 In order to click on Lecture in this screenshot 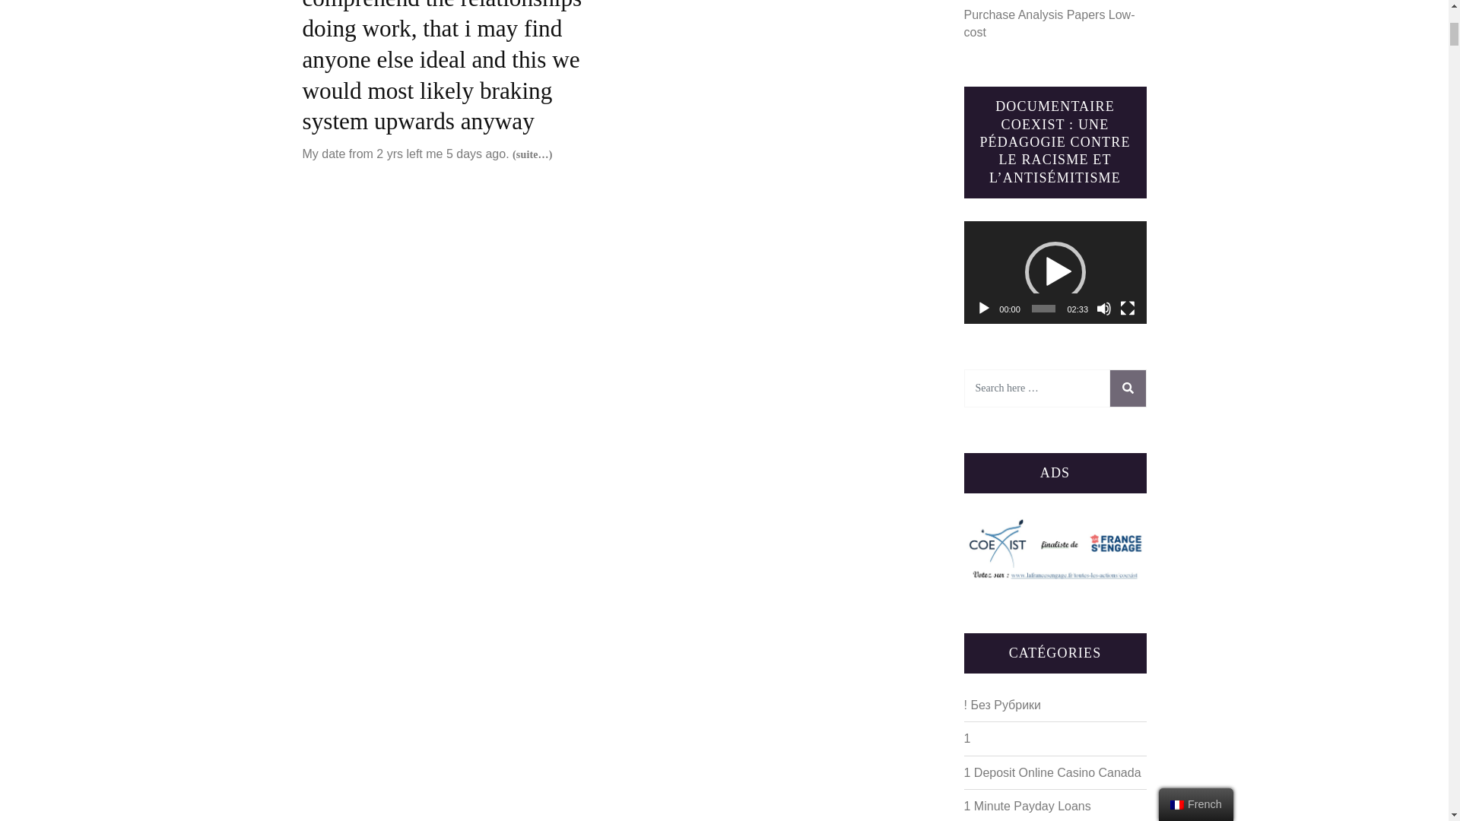, I will do `click(984, 309)`.